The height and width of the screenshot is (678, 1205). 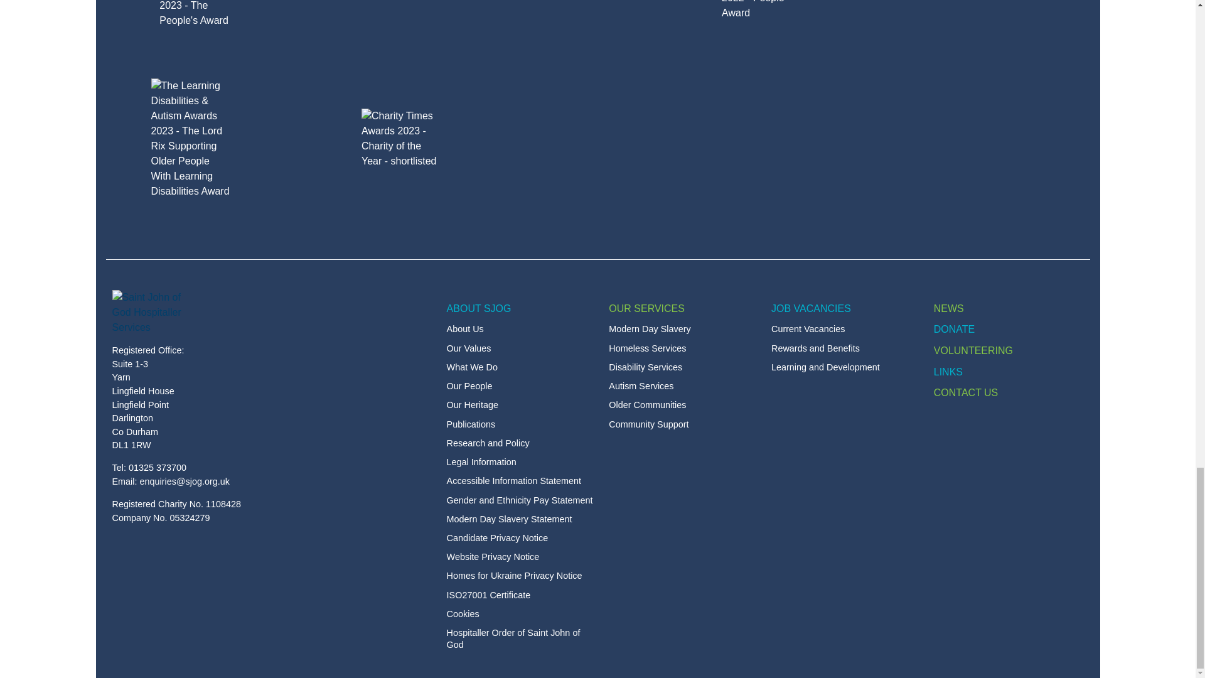 I want to click on Publications, so click(x=522, y=424).